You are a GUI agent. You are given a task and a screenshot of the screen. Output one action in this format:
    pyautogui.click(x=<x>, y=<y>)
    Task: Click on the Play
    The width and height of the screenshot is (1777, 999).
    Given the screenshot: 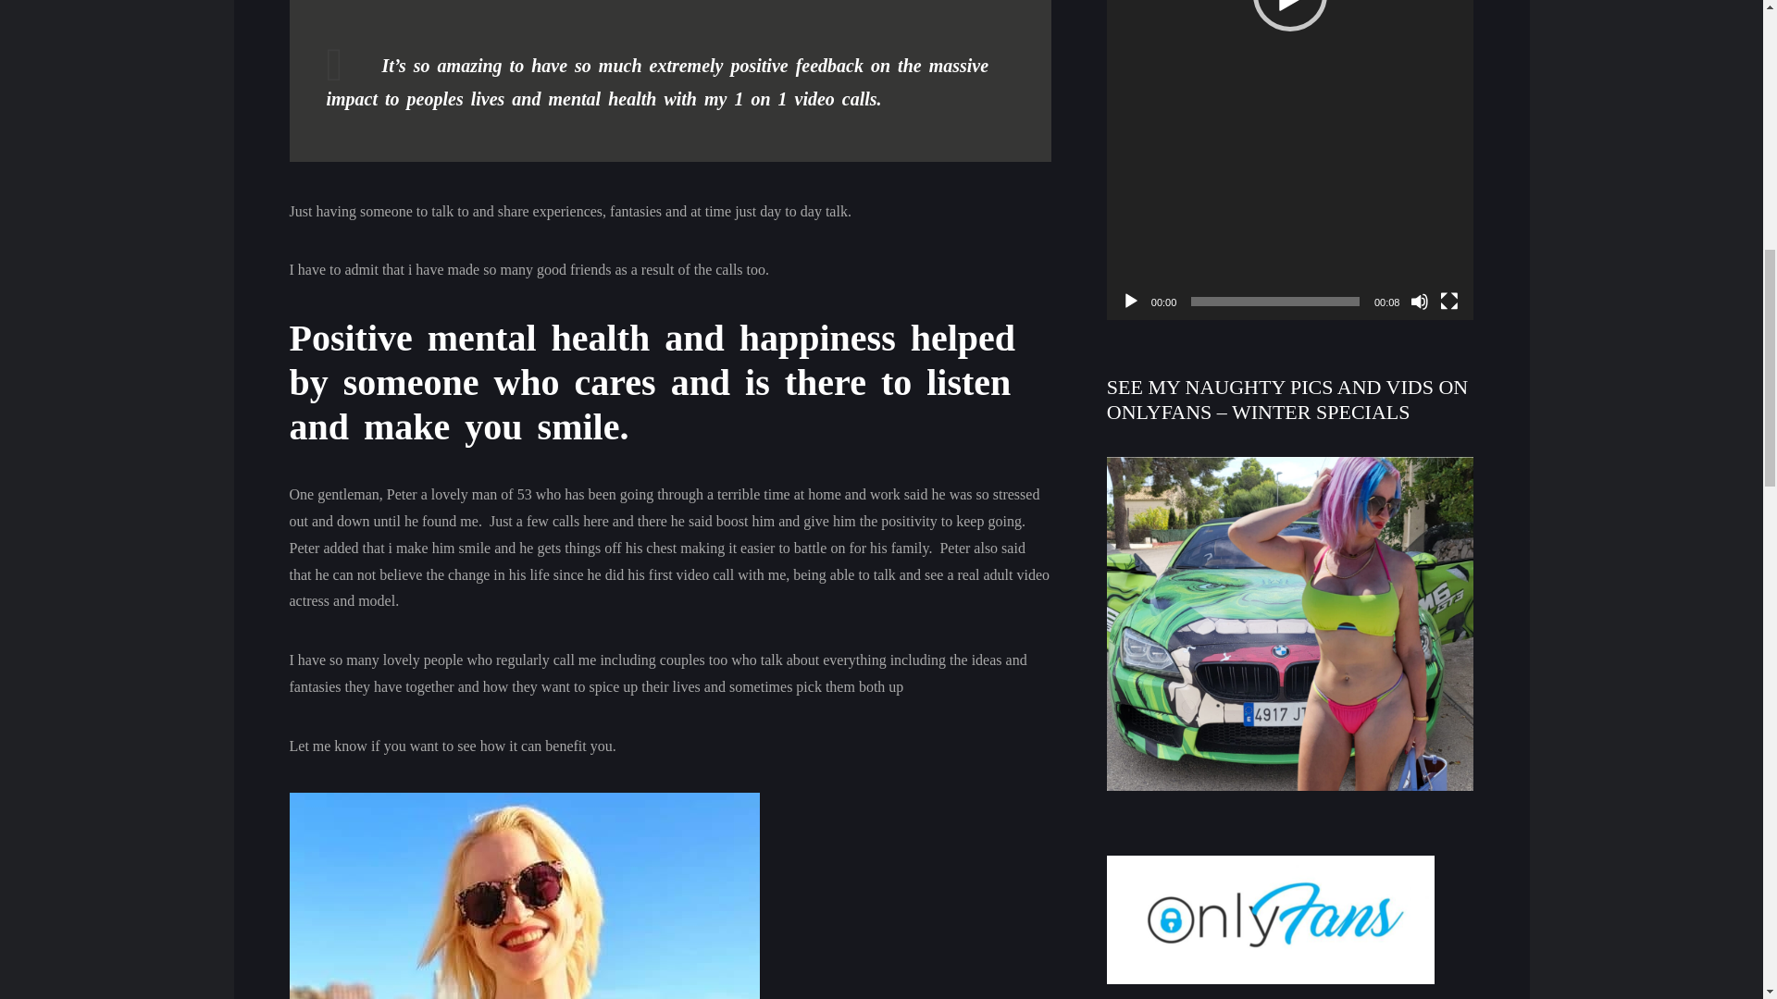 What is the action you would take?
    pyautogui.click(x=1131, y=302)
    